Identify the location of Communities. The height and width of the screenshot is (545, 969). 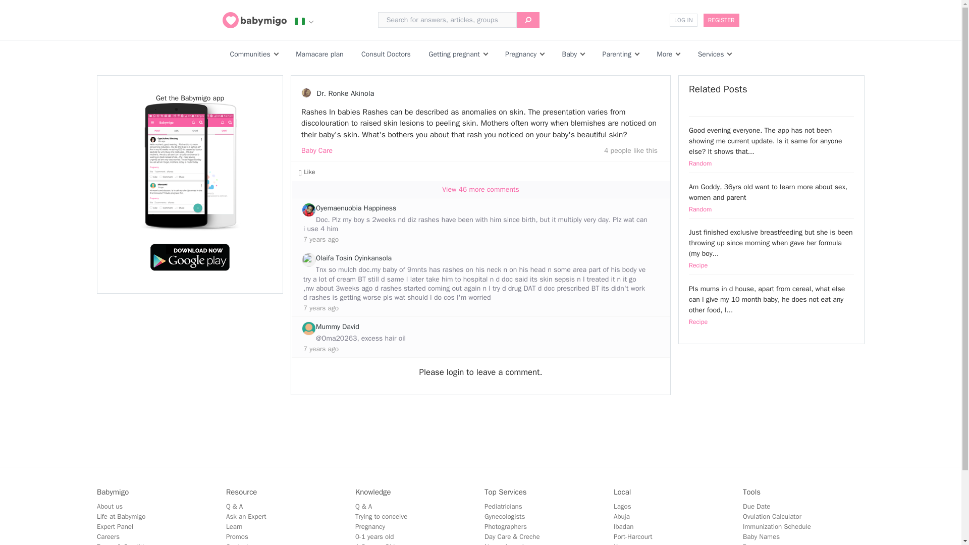
(250, 54).